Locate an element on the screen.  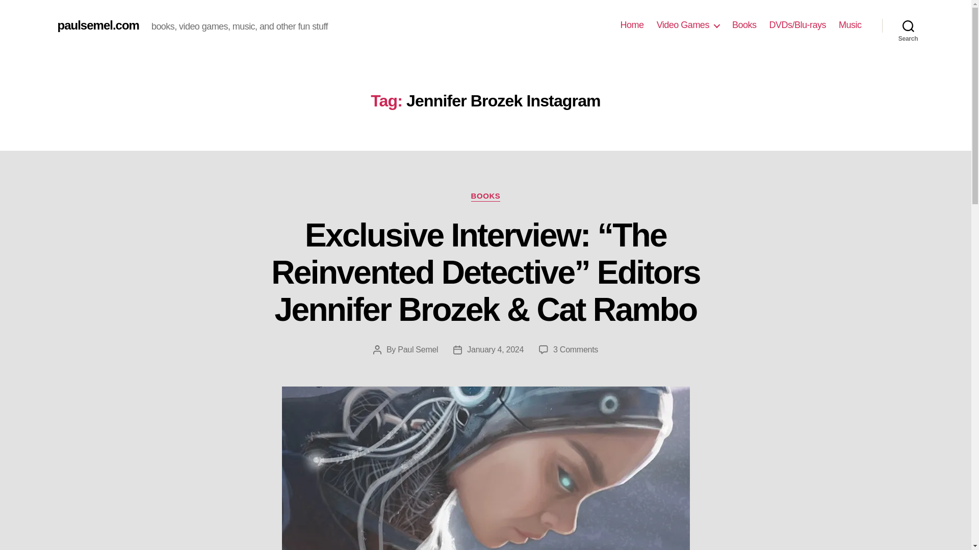
Video Games is located at coordinates (688, 25).